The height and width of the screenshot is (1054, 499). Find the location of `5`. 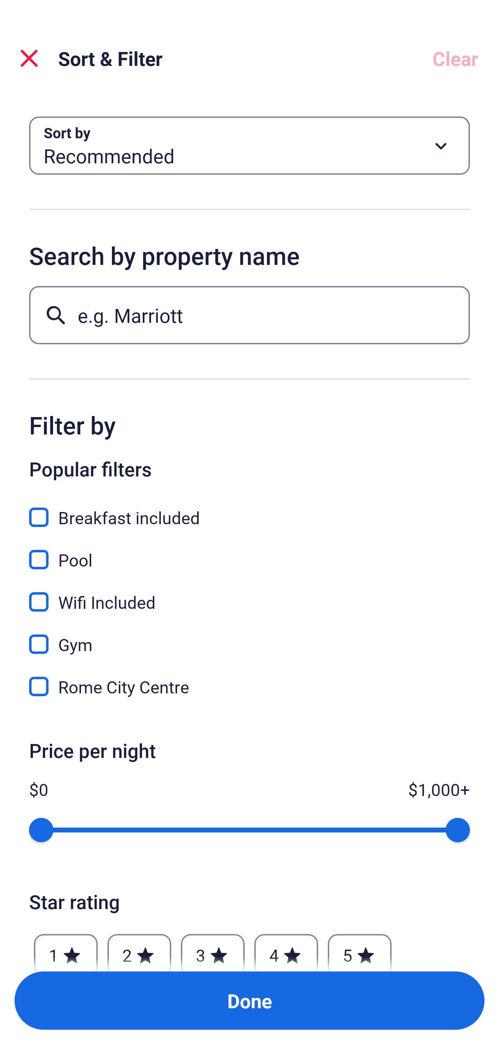

5 is located at coordinates (360, 949).